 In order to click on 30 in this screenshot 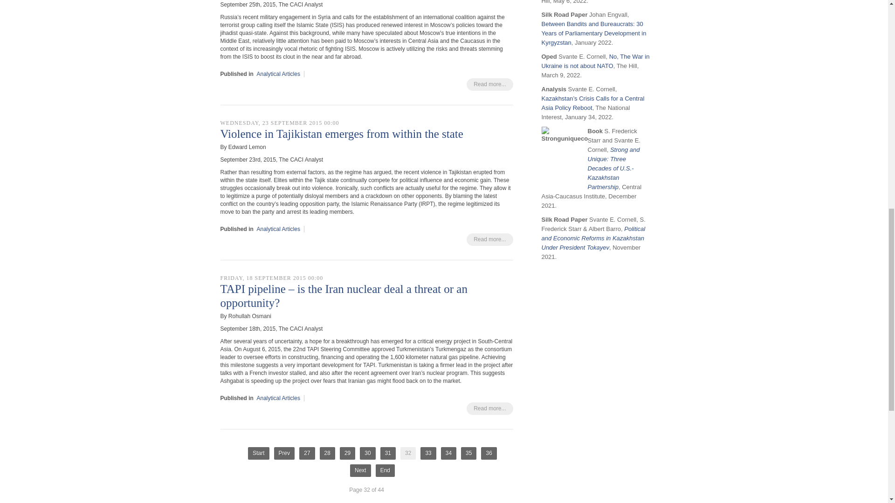, I will do `click(367, 454)`.